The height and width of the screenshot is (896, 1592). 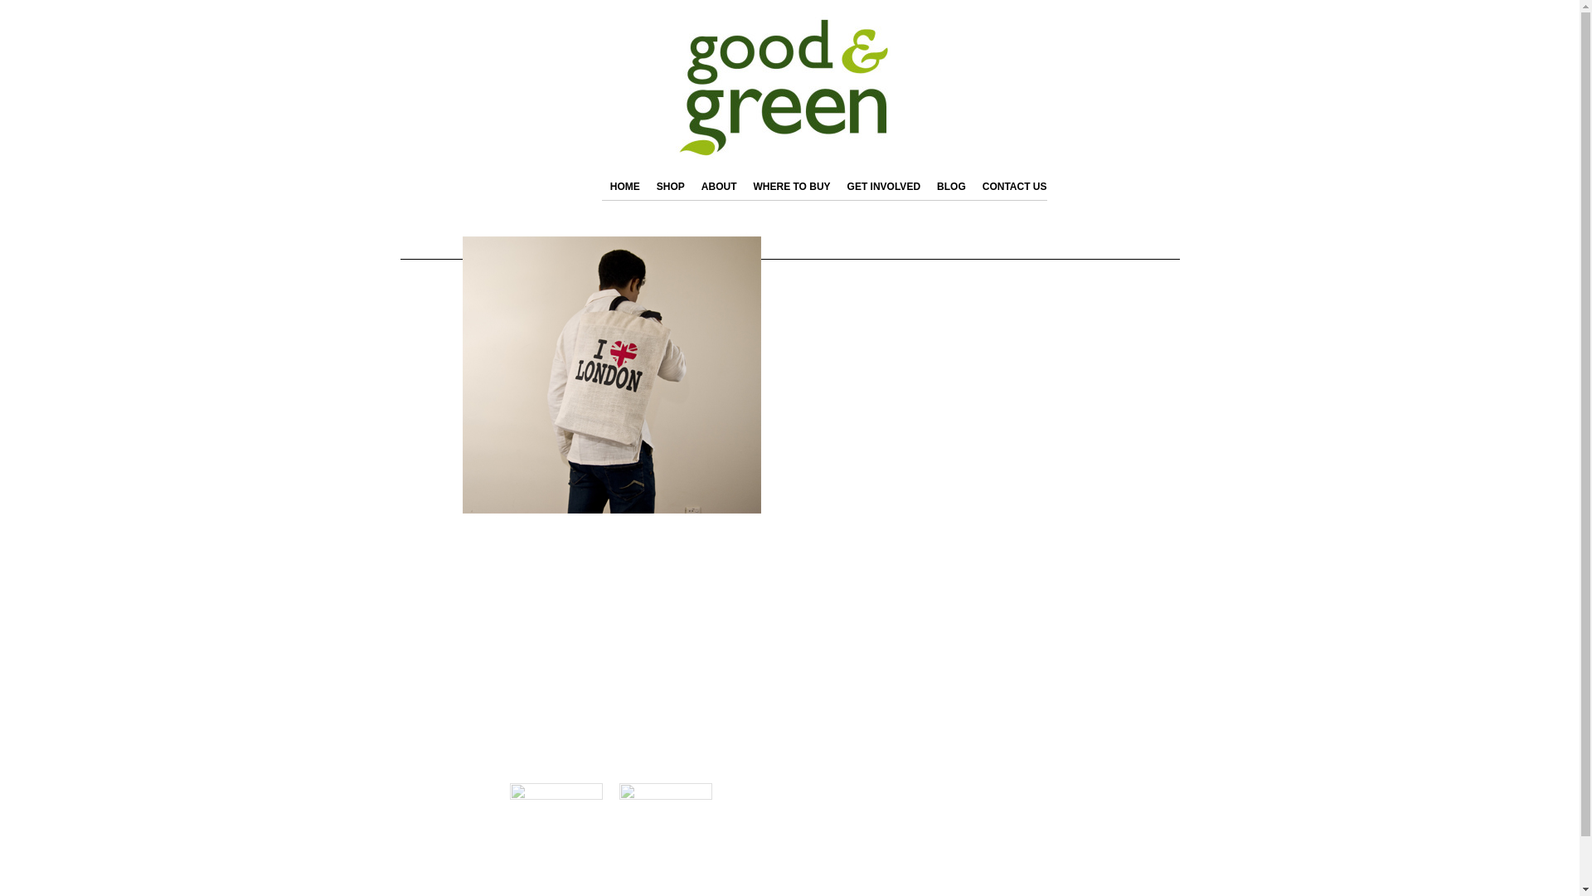 I want to click on CONTACT US, so click(x=1015, y=186).